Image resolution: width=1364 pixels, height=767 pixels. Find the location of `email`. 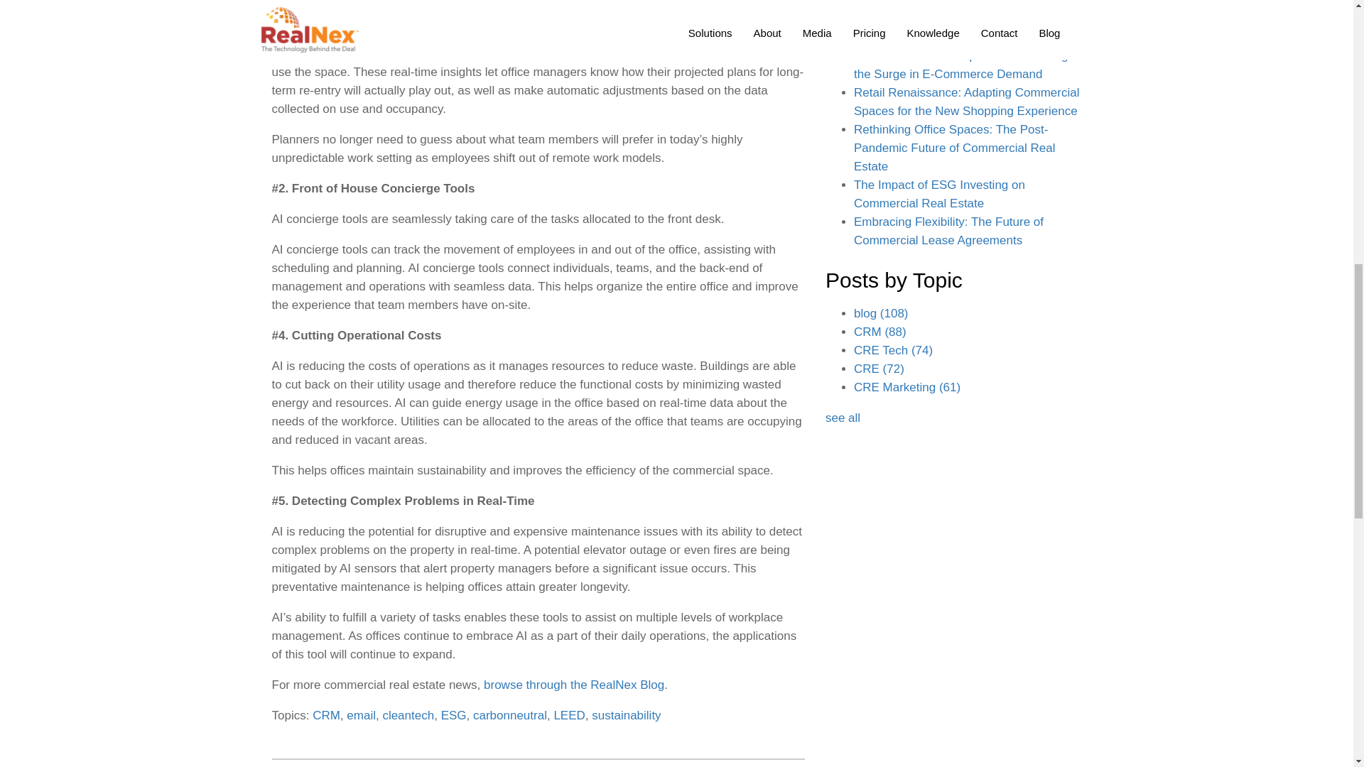

email is located at coordinates (361, 715).